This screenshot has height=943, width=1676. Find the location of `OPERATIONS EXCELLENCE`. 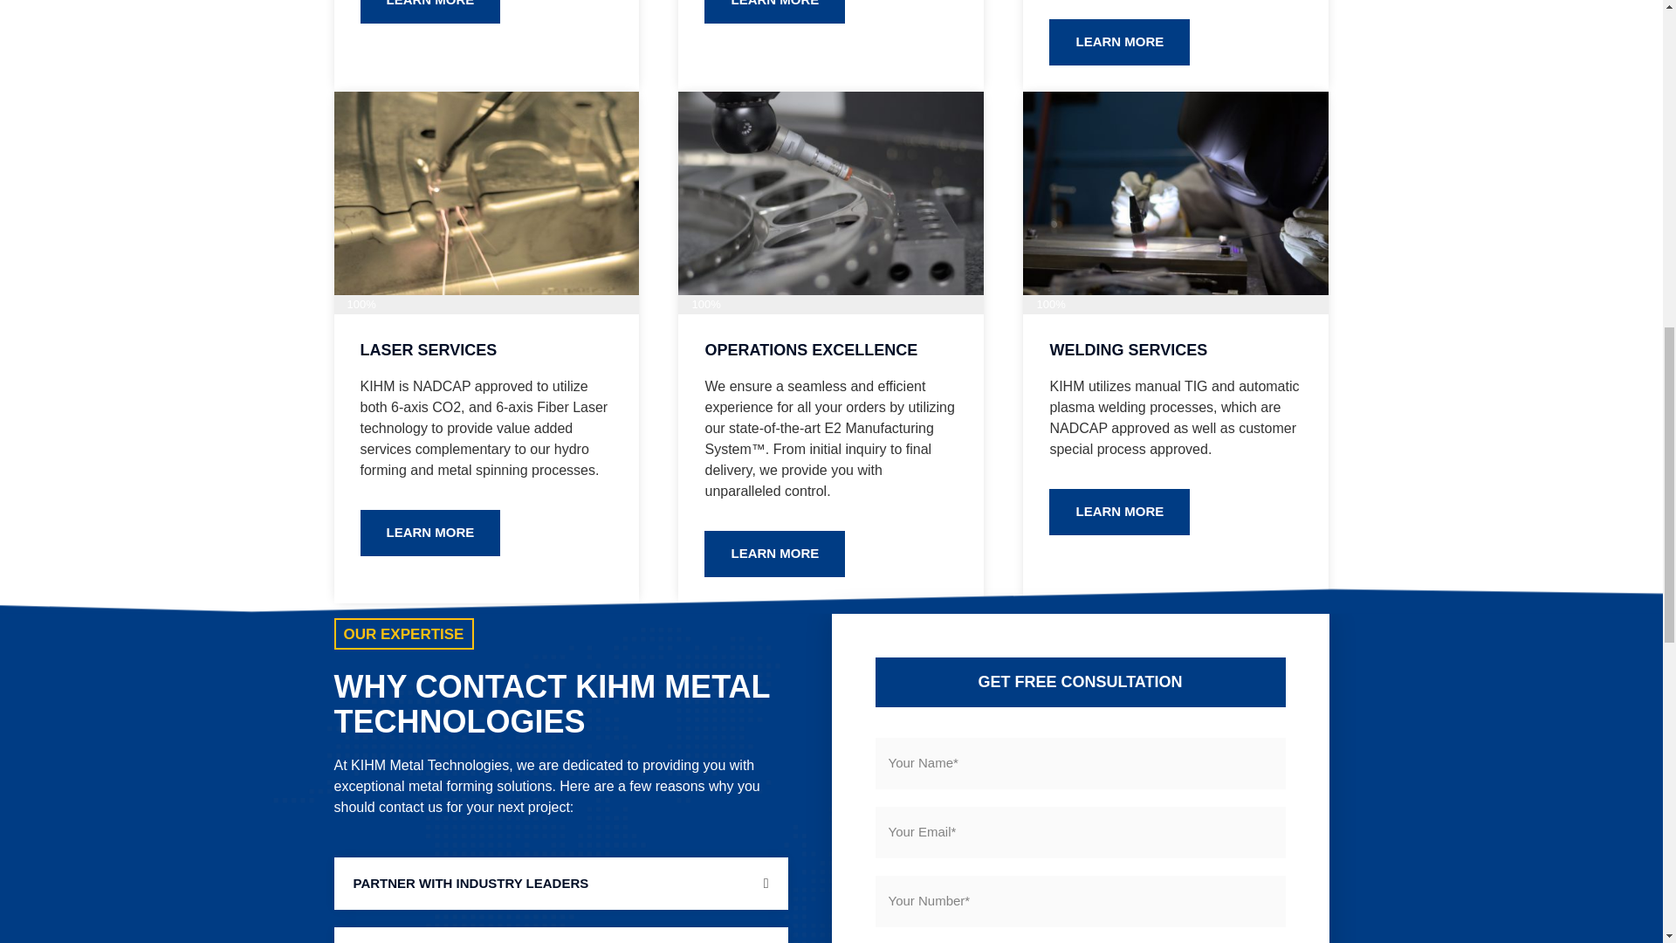

OPERATIONS EXCELLENCE is located at coordinates (810, 349).